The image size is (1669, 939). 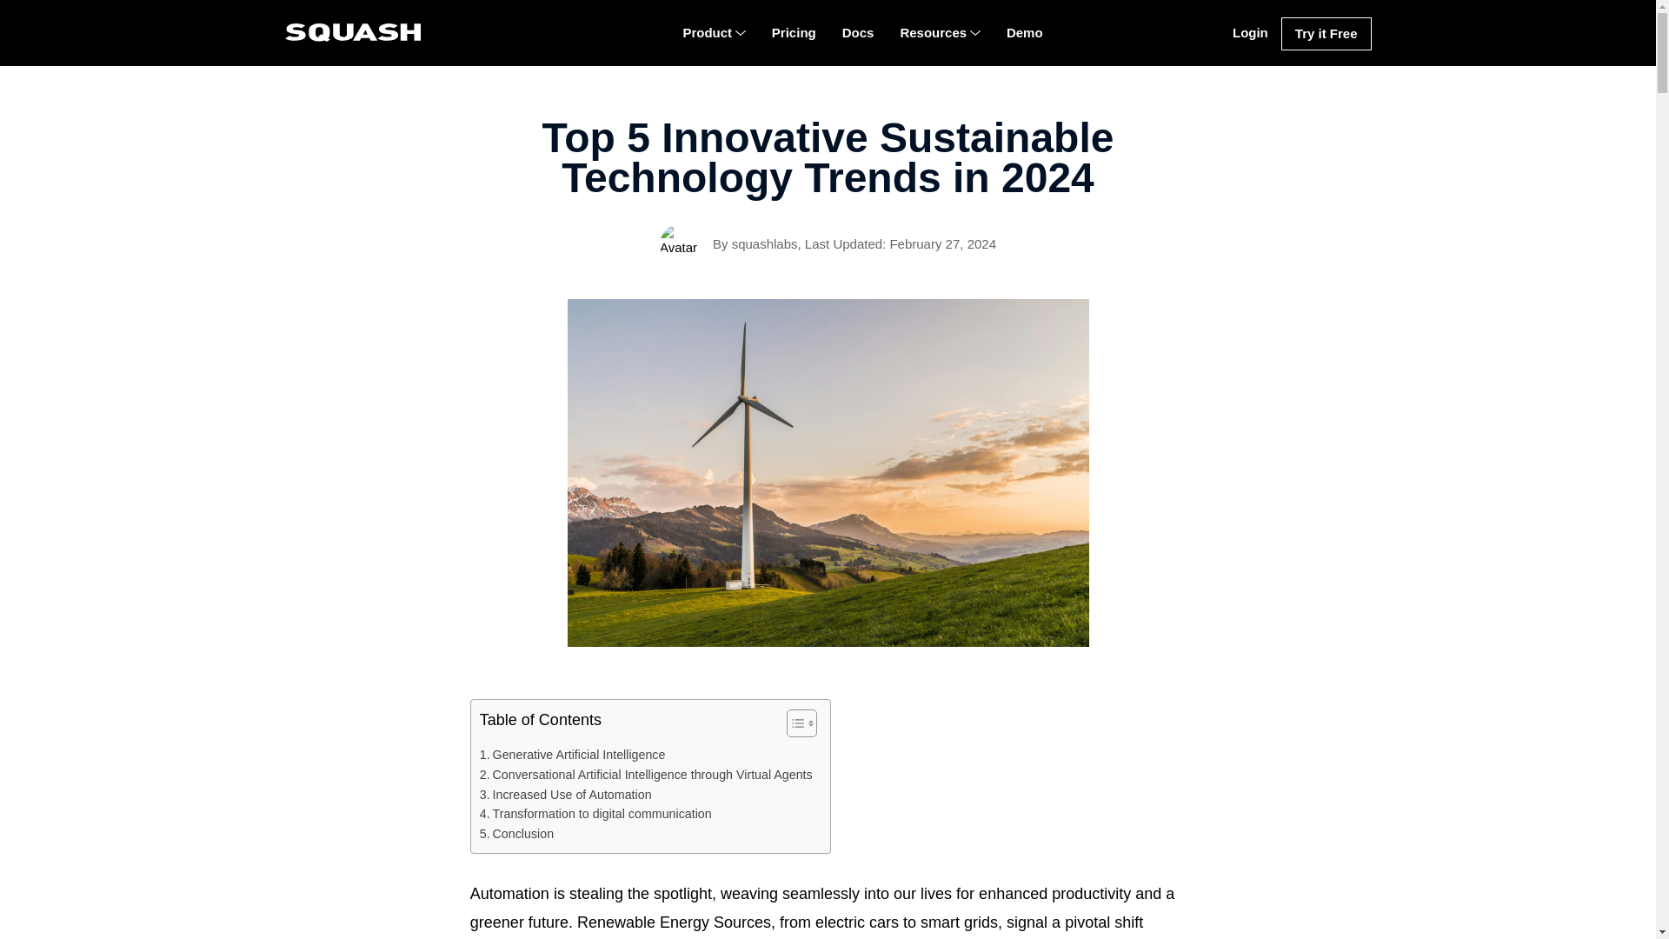 What do you see at coordinates (1327, 34) in the screenshot?
I see `Try it Free` at bounding box center [1327, 34].